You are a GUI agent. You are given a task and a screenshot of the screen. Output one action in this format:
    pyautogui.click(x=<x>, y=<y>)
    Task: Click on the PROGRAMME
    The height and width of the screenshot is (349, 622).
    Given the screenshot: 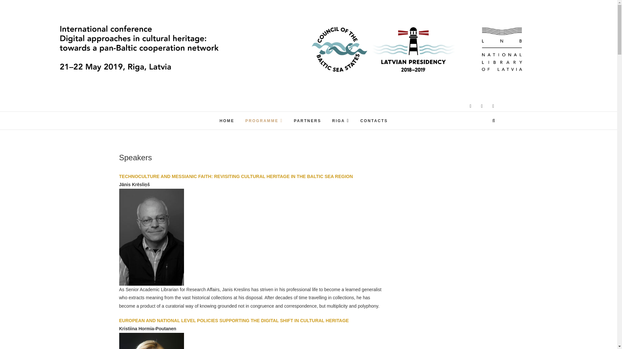 What is the action you would take?
    pyautogui.click(x=264, y=120)
    